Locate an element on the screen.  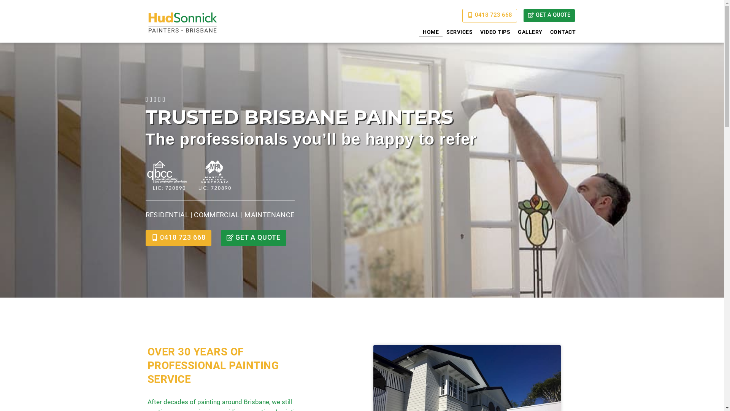
GALLERY is located at coordinates (530, 32).